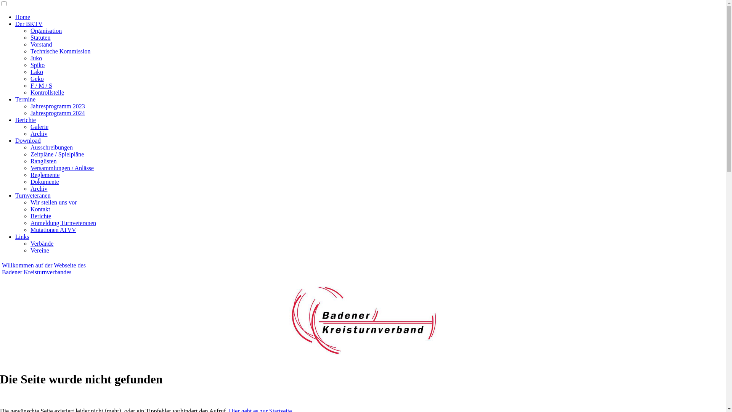 This screenshot has width=732, height=412. Describe the element at coordinates (45, 175) in the screenshot. I see `Reglemente` at that location.